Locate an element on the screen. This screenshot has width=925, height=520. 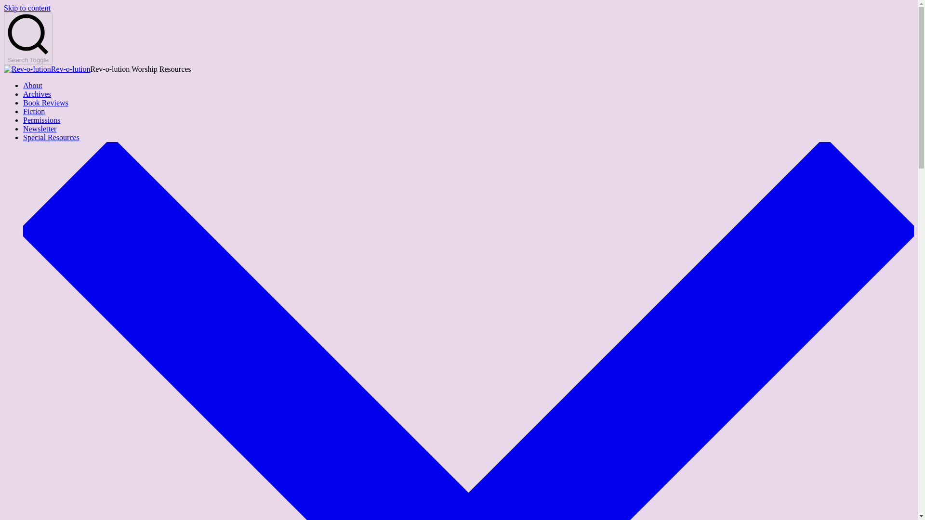
About is located at coordinates (33, 85).